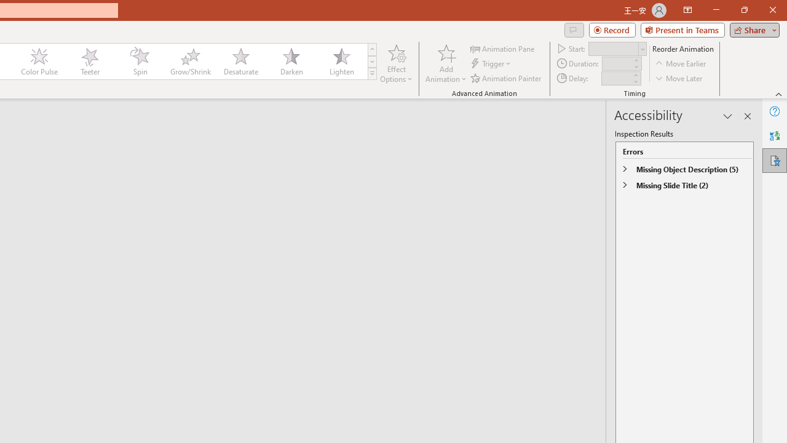  Describe the element at coordinates (446, 63) in the screenshot. I see `Add Animation` at that location.